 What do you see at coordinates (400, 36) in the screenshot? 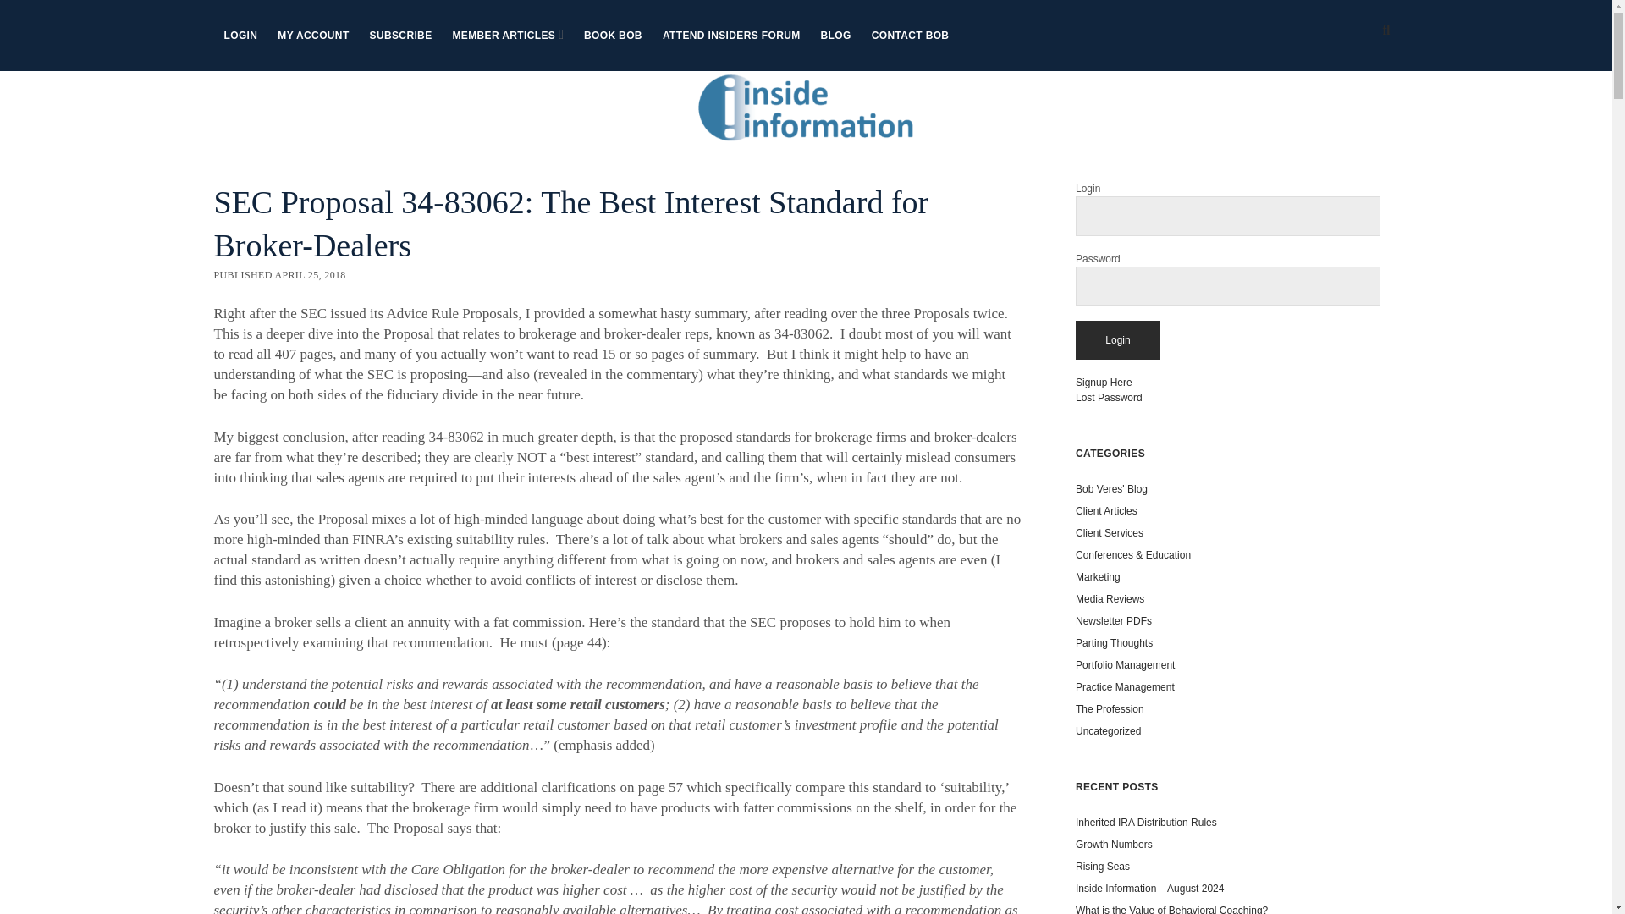
I see `SUBSCRIBE` at bounding box center [400, 36].